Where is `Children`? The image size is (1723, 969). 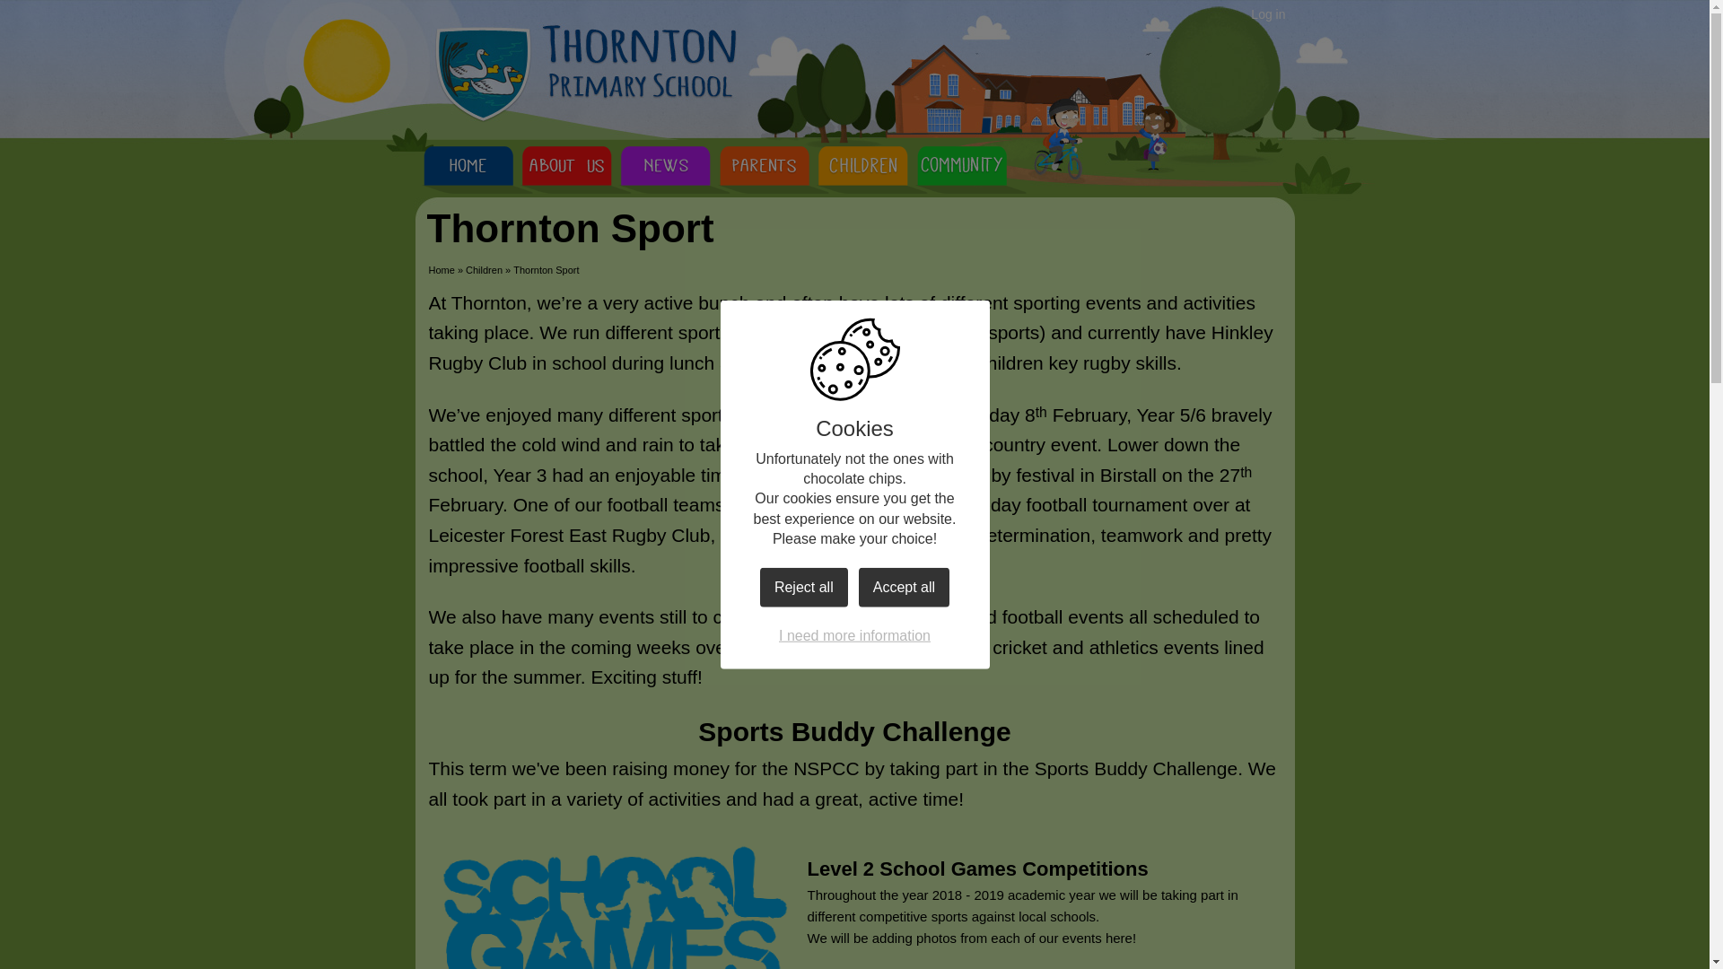 Children is located at coordinates (484, 269).